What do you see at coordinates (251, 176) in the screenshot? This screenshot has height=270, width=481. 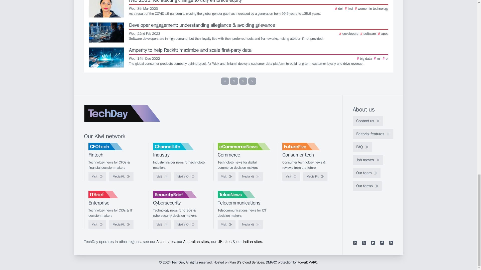 I see `Media Kit` at bounding box center [251, 176].